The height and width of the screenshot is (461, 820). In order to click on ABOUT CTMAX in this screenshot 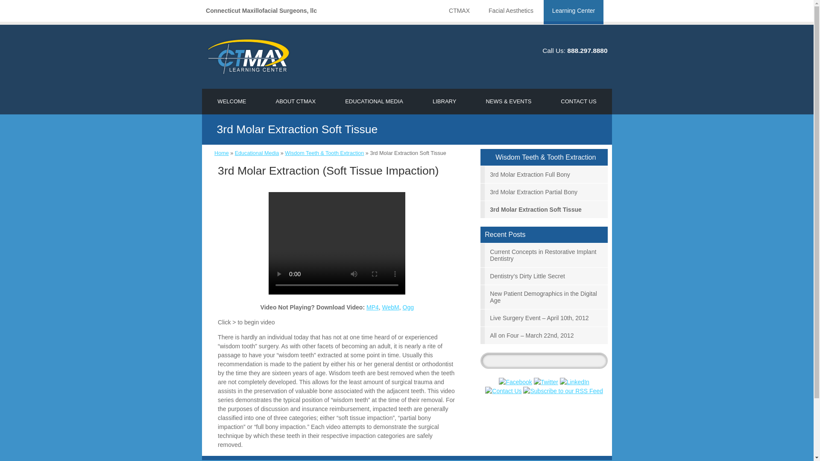, I will do `click(296, 102)`.